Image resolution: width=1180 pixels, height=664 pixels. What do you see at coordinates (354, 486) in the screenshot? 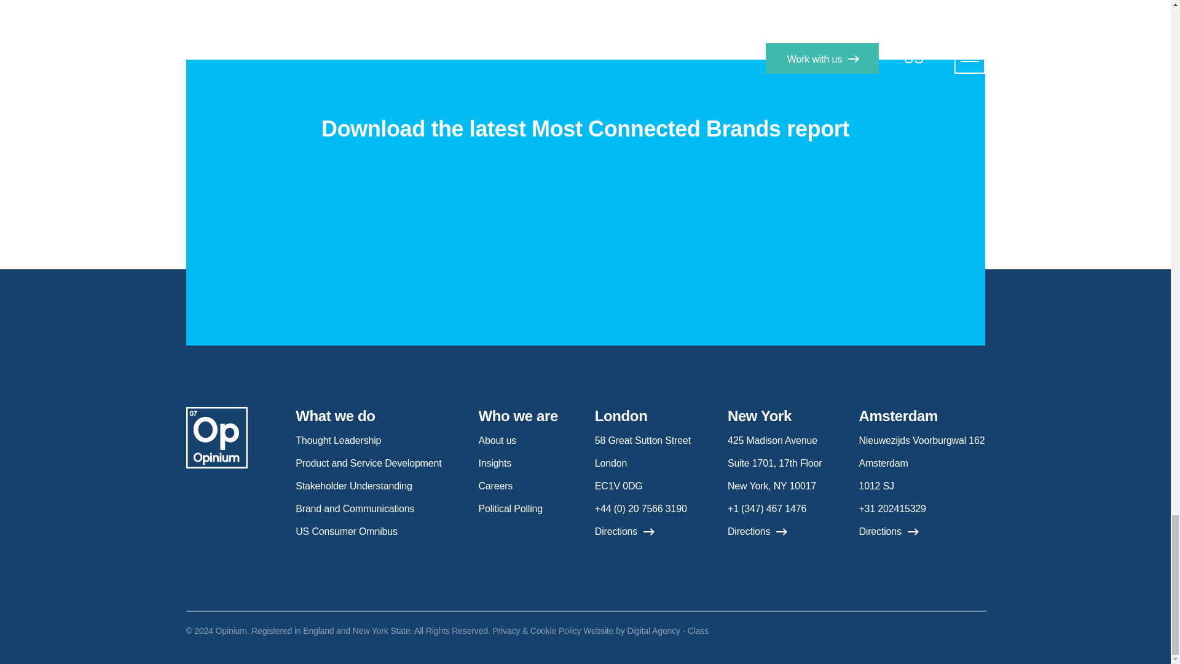
I see `Stakeholder Understanding` at bounding box center [354, 486].